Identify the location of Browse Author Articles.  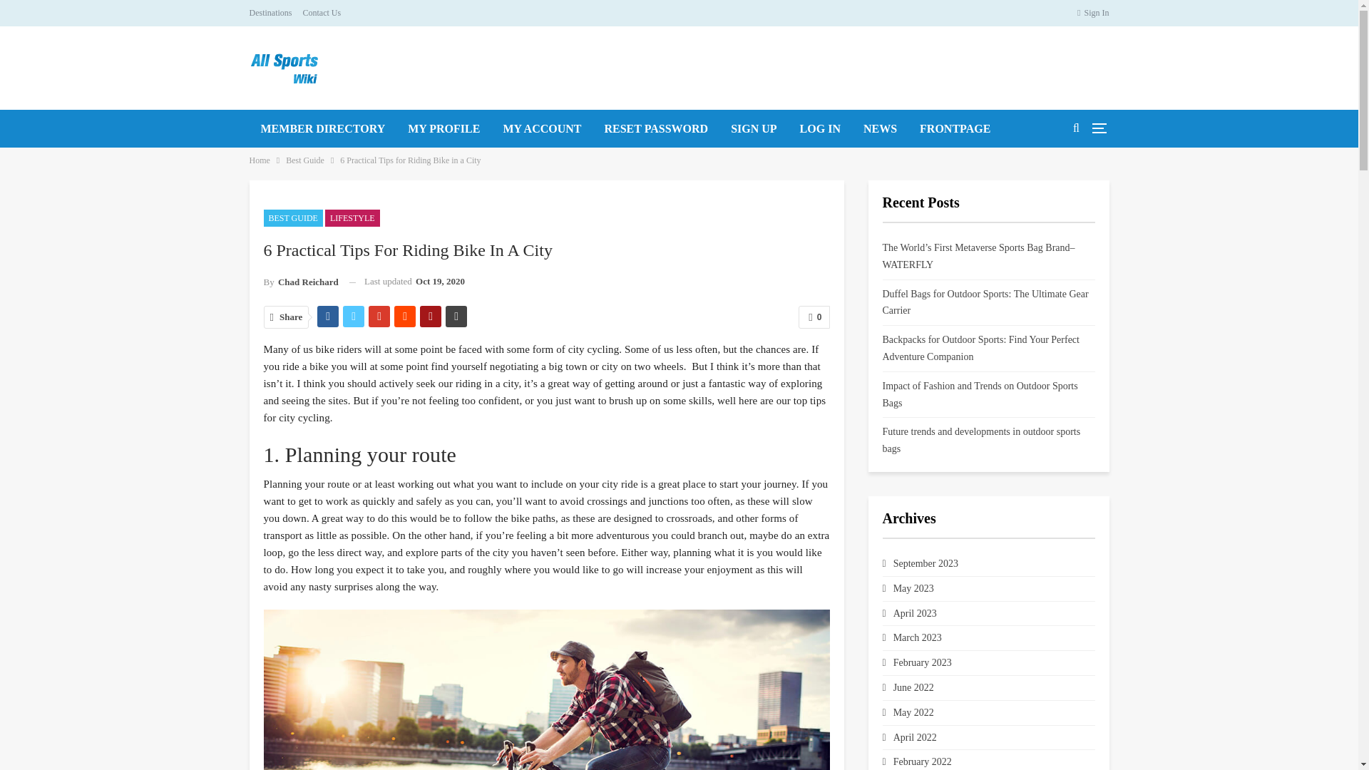
(301, 282).